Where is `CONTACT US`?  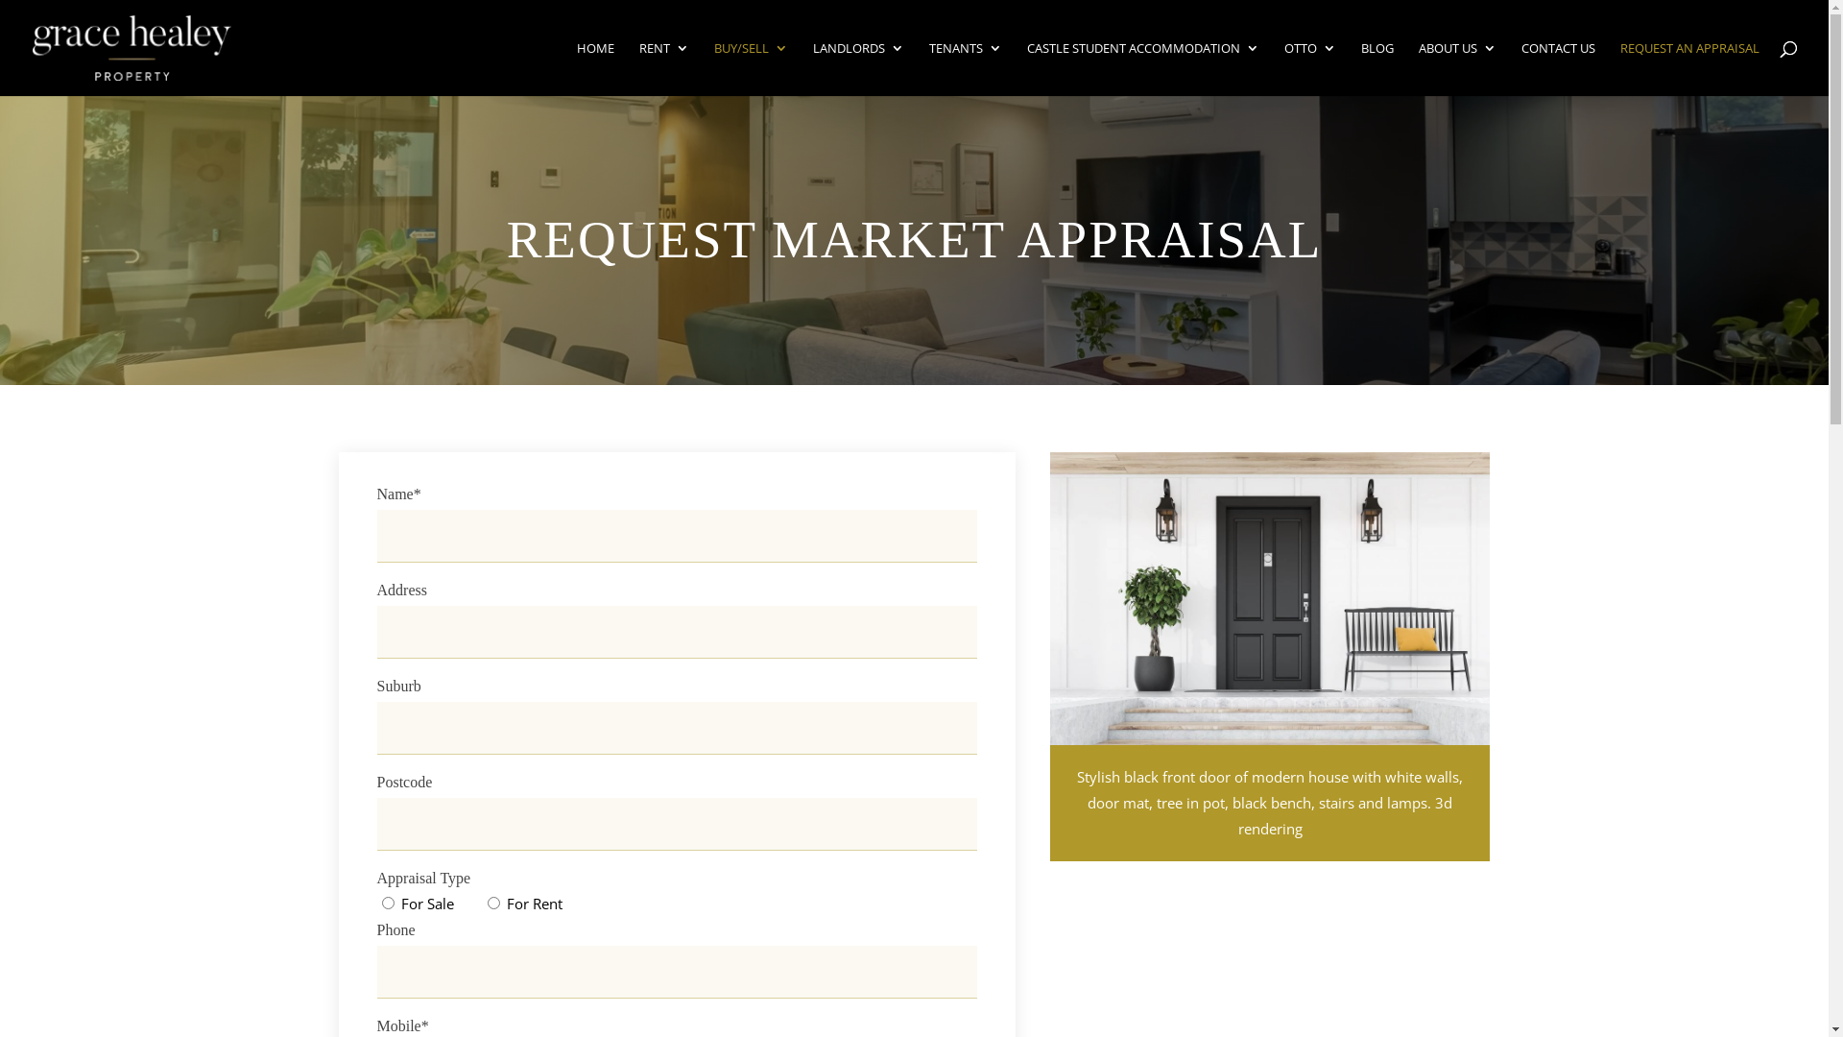
CONTACT US is located at coordinates (1559, 69).